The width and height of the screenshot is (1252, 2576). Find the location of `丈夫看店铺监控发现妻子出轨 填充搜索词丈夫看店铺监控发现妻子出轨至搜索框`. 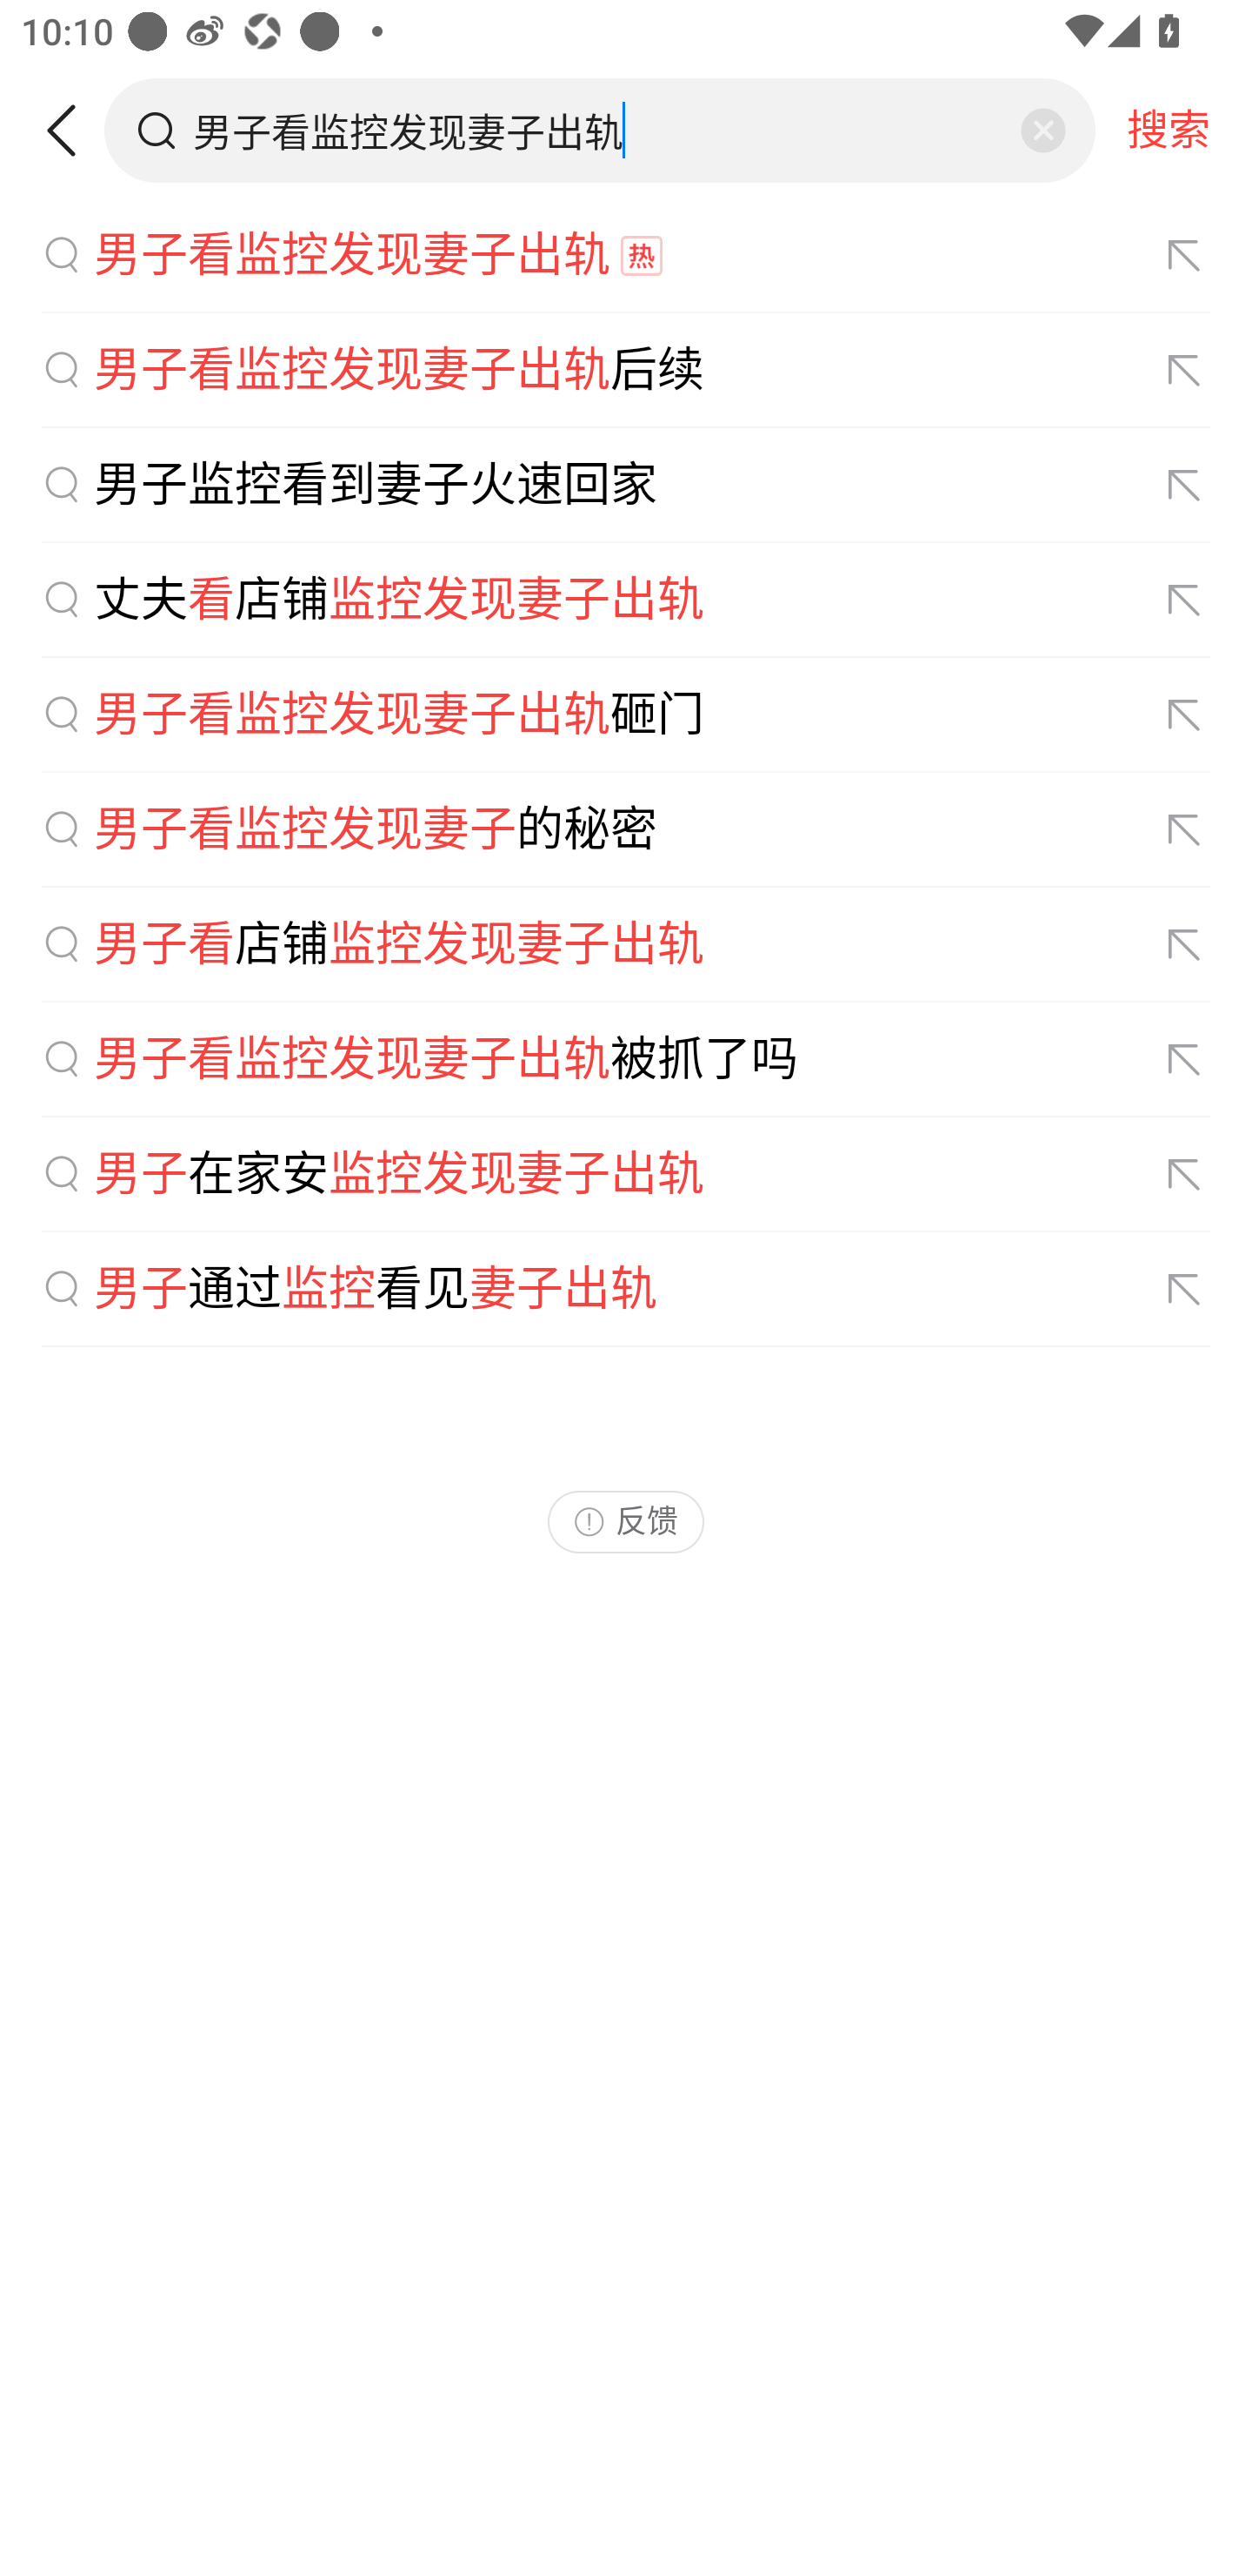

丈夫看店铺监控发现妻子出轨 填充搜索词丈夫看店铺监控发现妻子出轨至搜索框 is located at coordinates (626, 600).